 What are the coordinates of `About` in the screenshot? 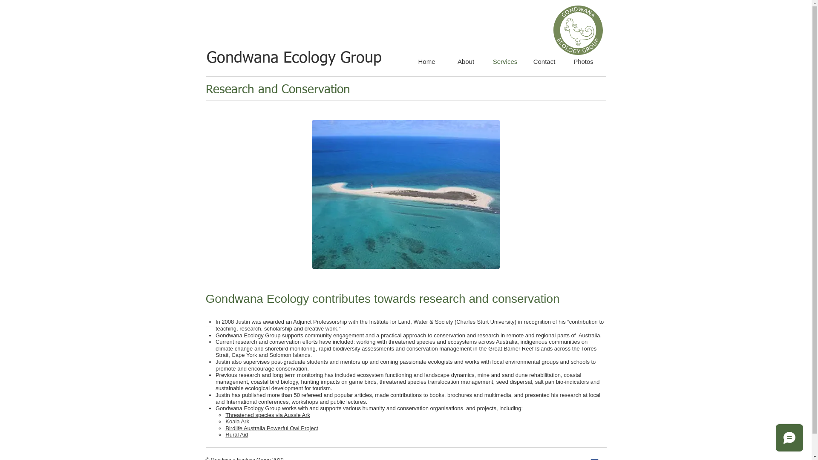 It's located at (466, 62).